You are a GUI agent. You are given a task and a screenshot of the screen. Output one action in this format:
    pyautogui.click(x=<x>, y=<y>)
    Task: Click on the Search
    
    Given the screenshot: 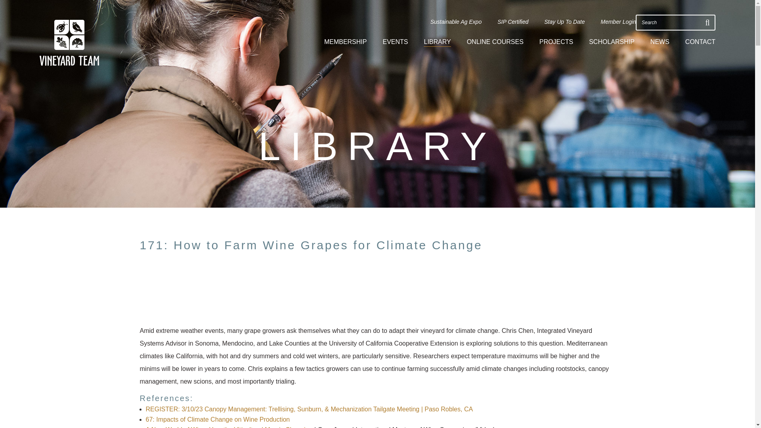 What is the action you would take?
    pyautogui.click(x=670, y=22)
    